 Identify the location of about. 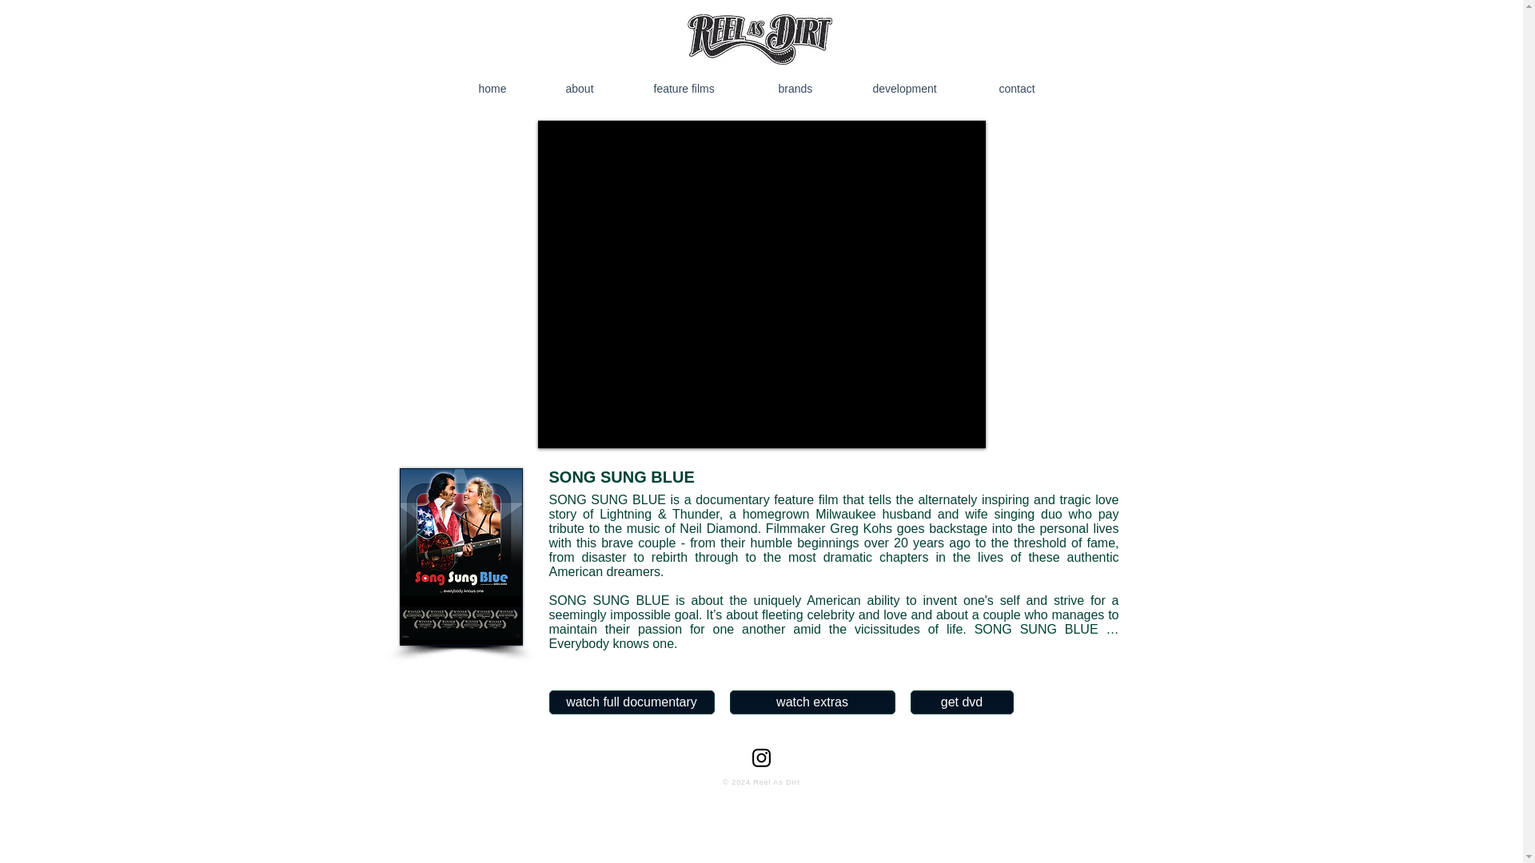
(598, 88).